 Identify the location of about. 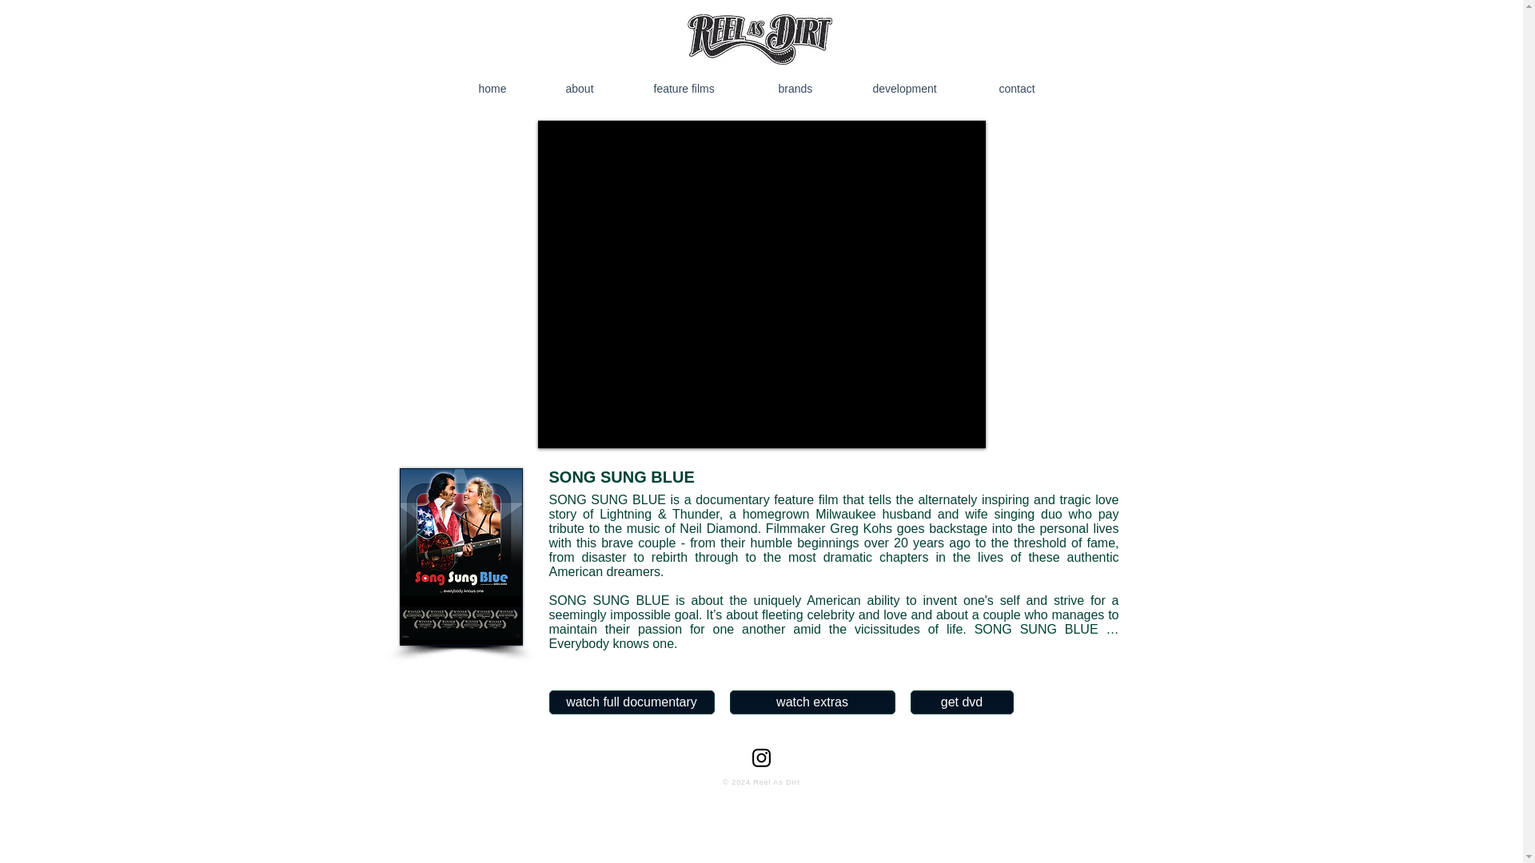
(598, 88).